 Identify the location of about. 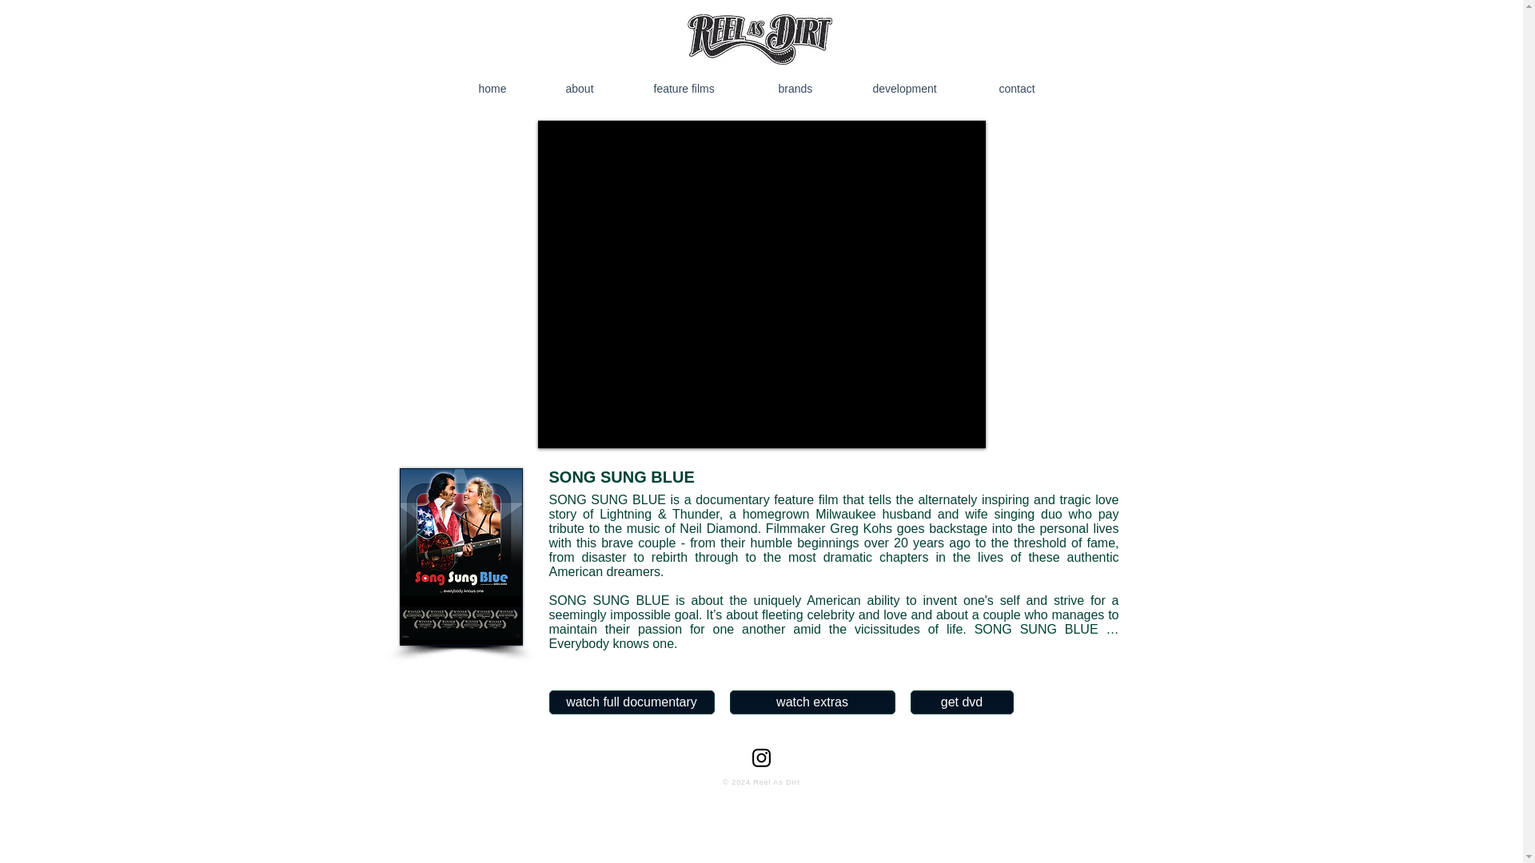
(598, 88).